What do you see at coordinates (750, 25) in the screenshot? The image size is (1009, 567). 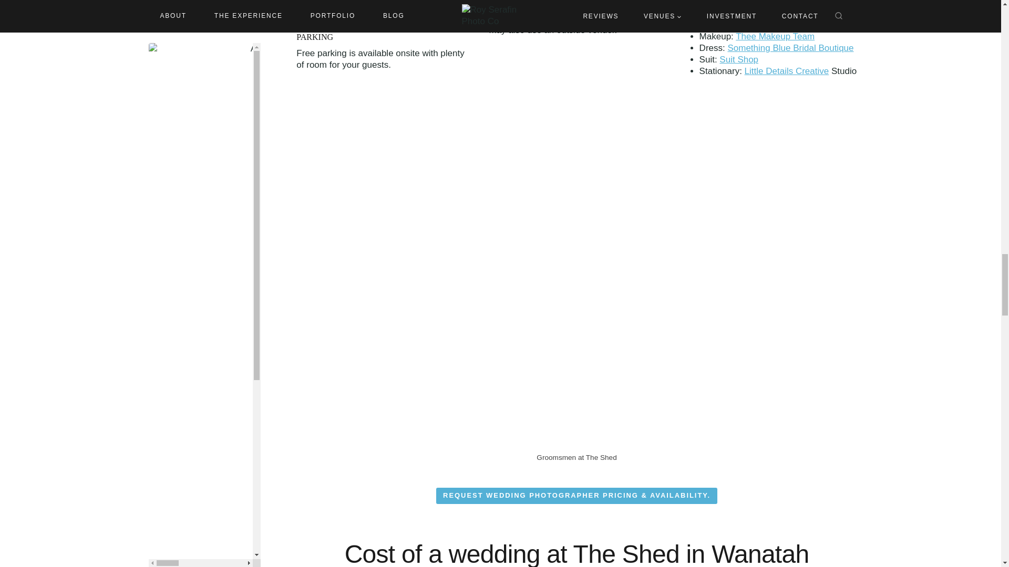 I see `Top Knot Bridal` at bounding box center [750, 25].